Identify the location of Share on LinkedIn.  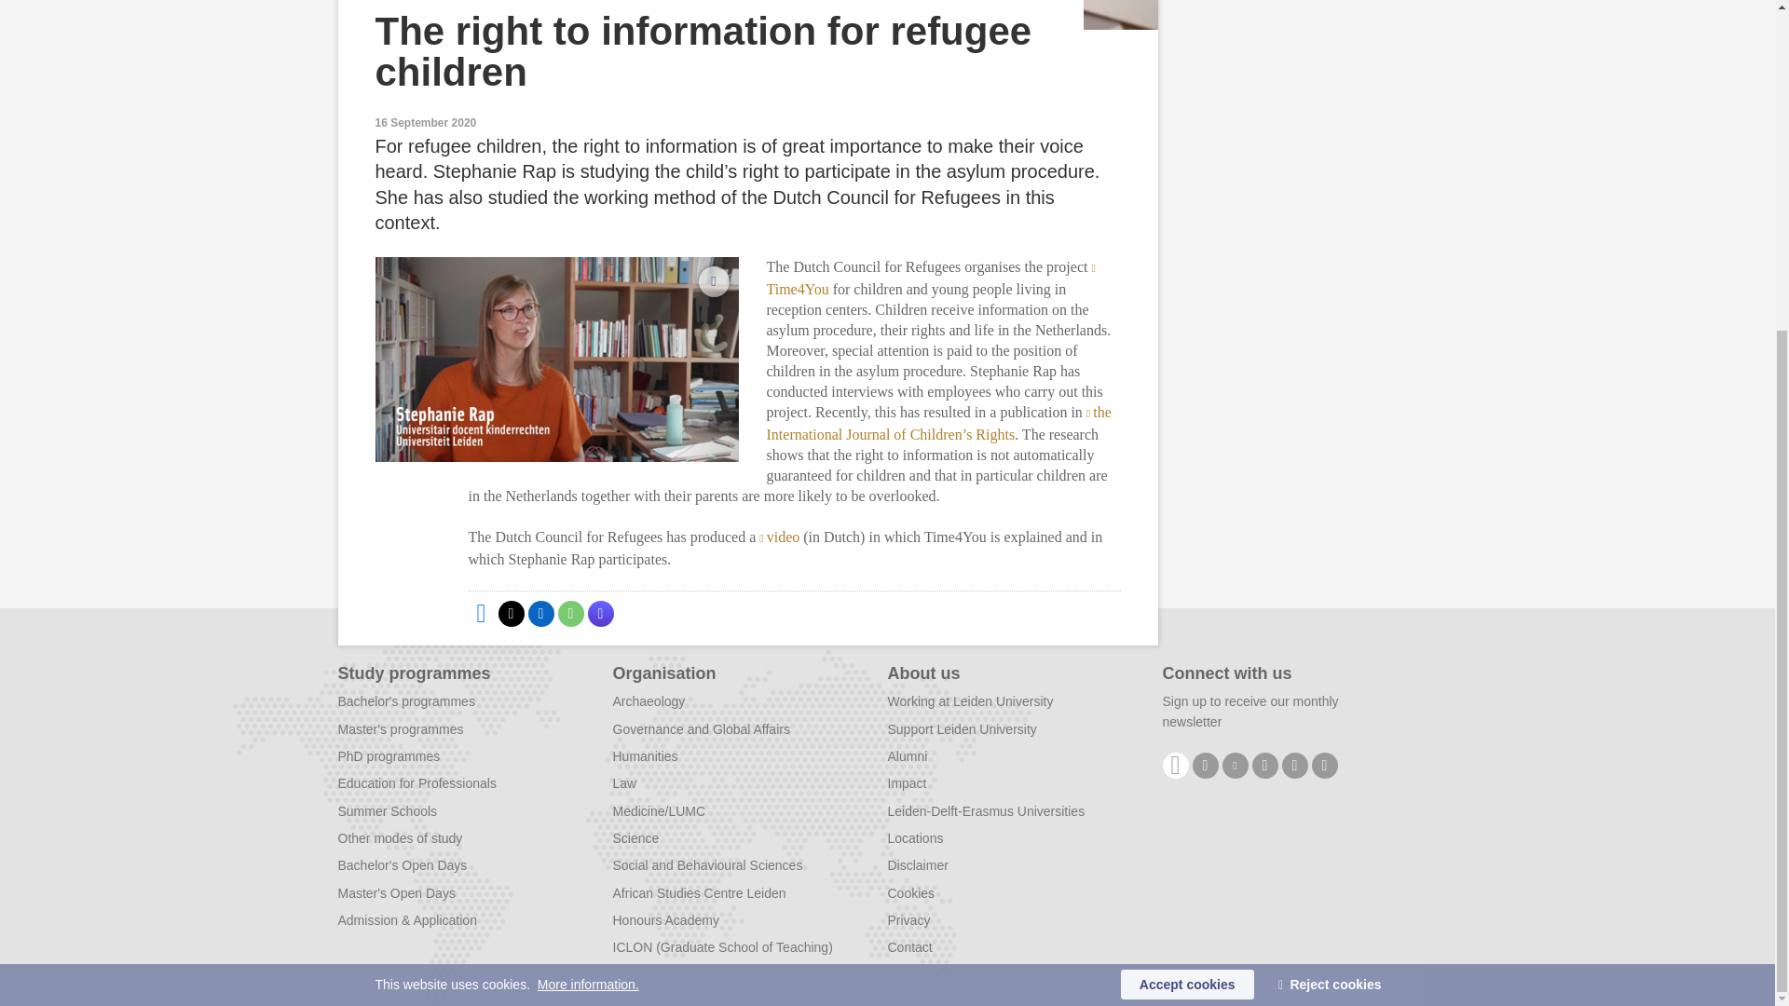
(540, 613).